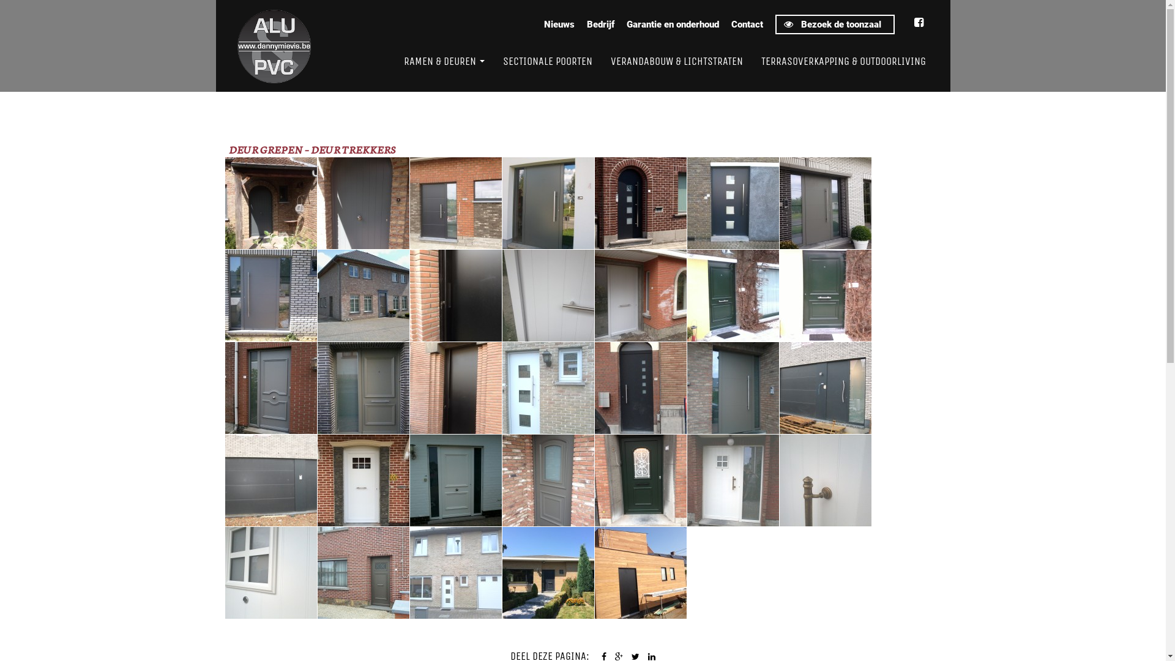 The image size is (1175, 661). What do you see at coordinates (673, 24) in the screenshot?
I see `Garantie en onderhoud` at bounding box center [673, 24].